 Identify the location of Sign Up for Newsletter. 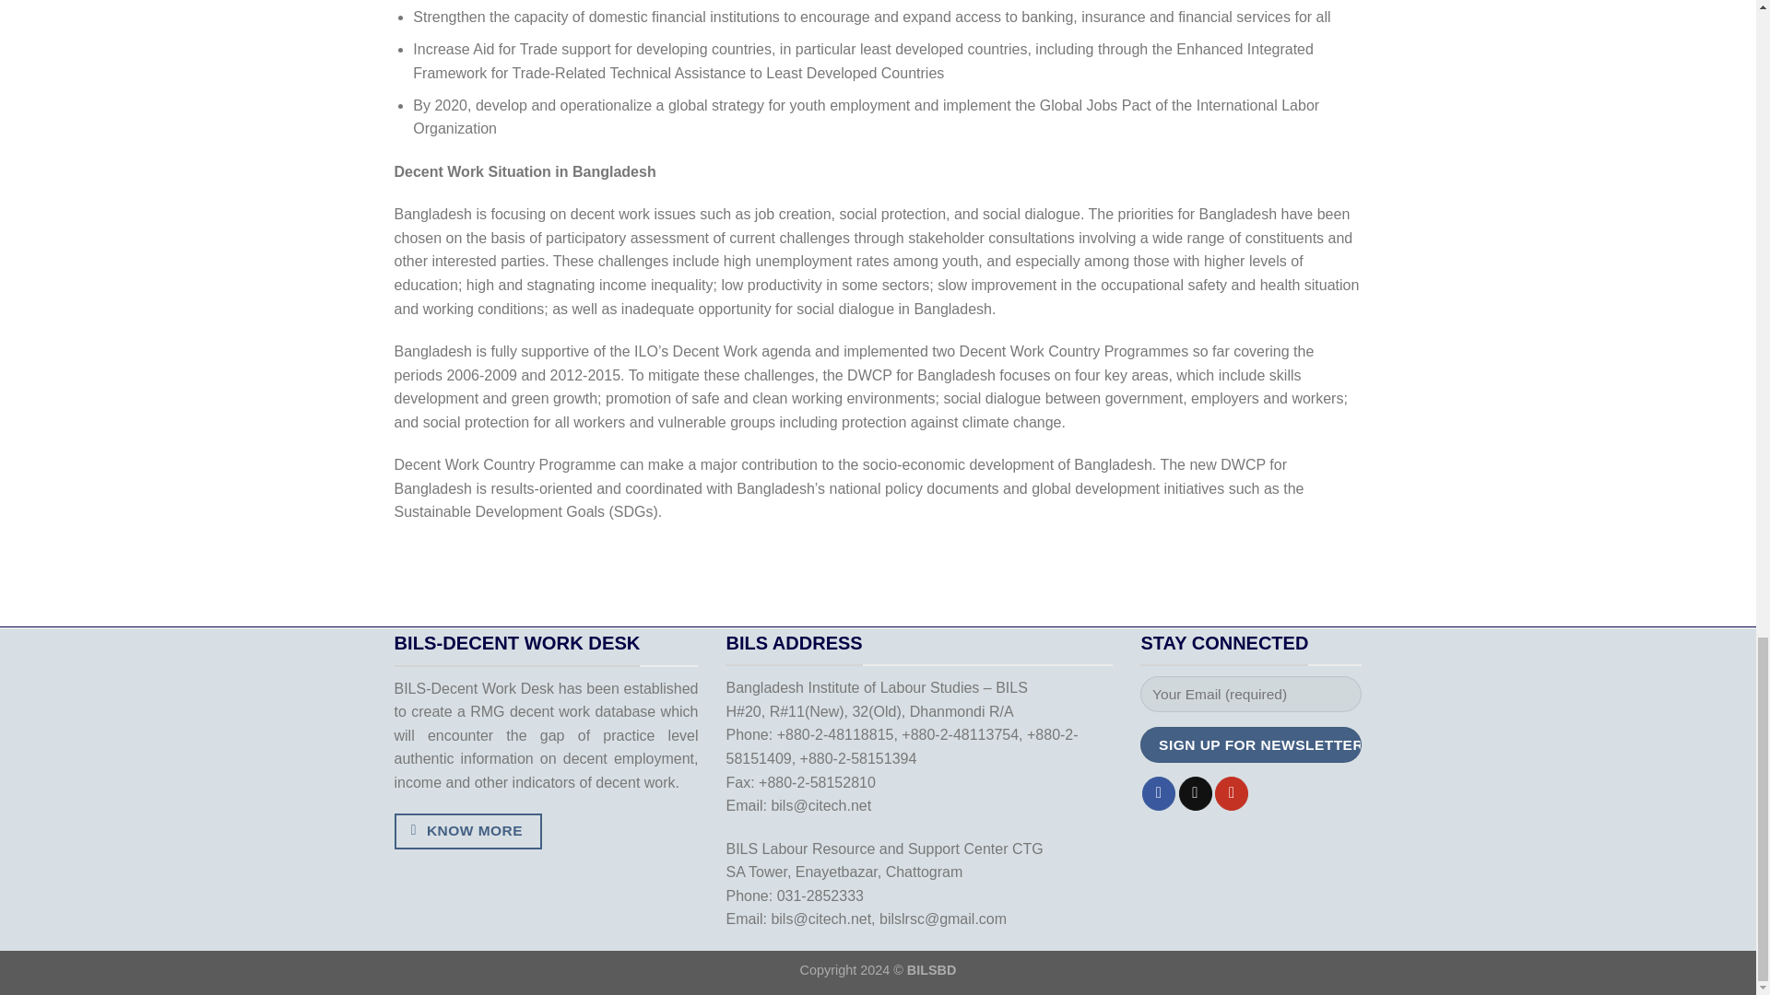
(1250, 744).